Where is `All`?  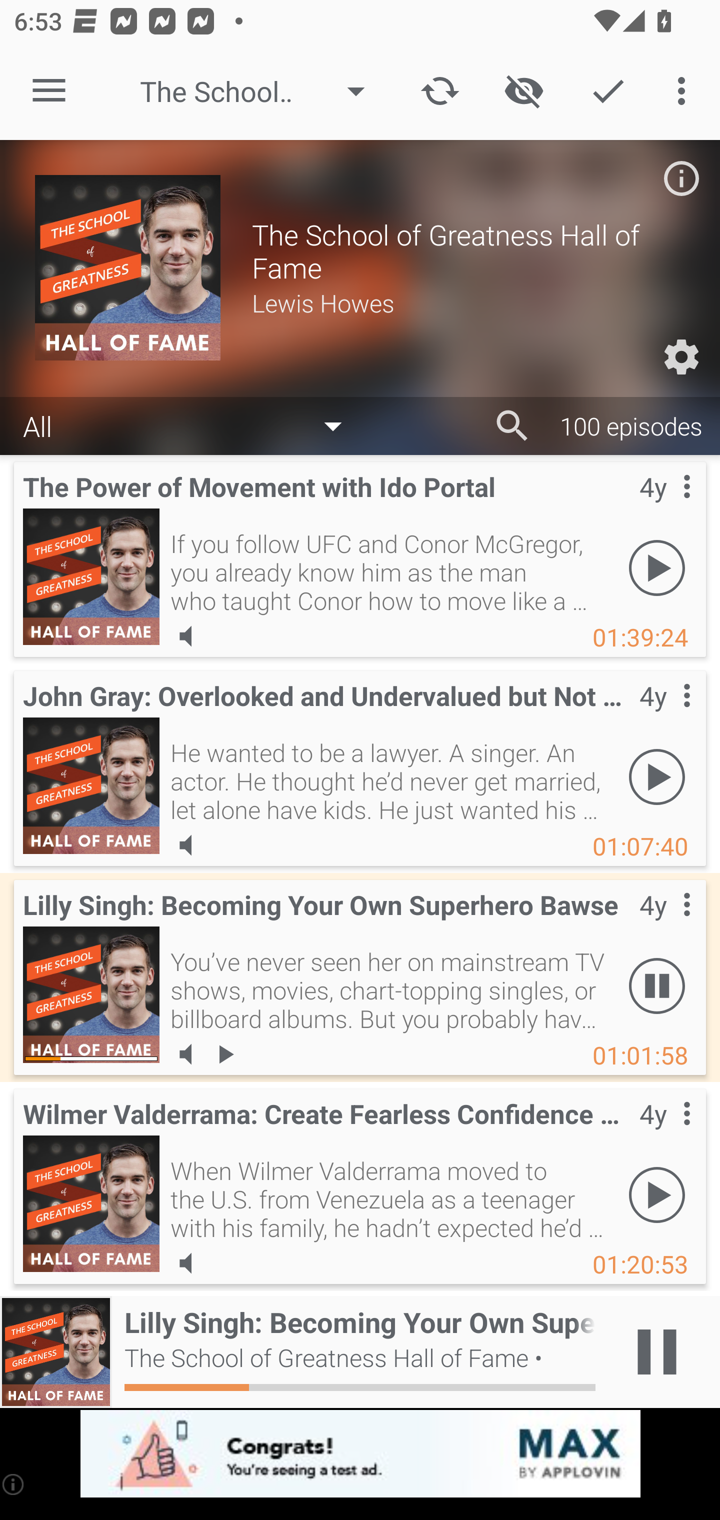 All is located at coordinates (192, 425).